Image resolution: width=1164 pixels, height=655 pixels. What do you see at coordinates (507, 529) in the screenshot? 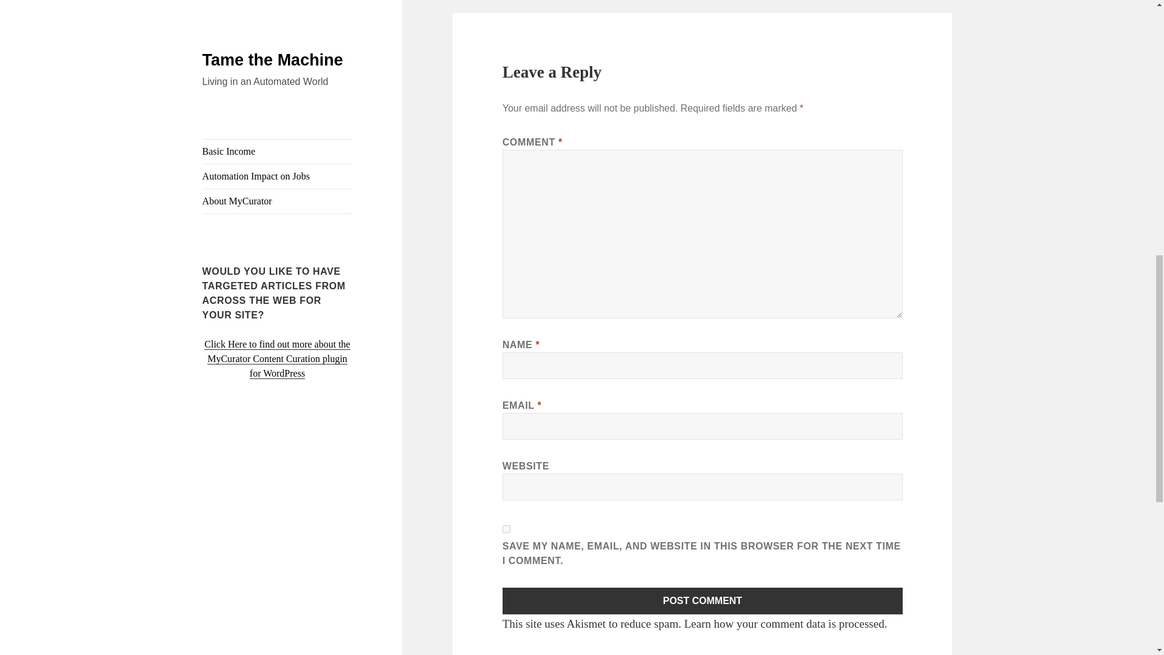
I see `yes` at bounding box center [507, 529].